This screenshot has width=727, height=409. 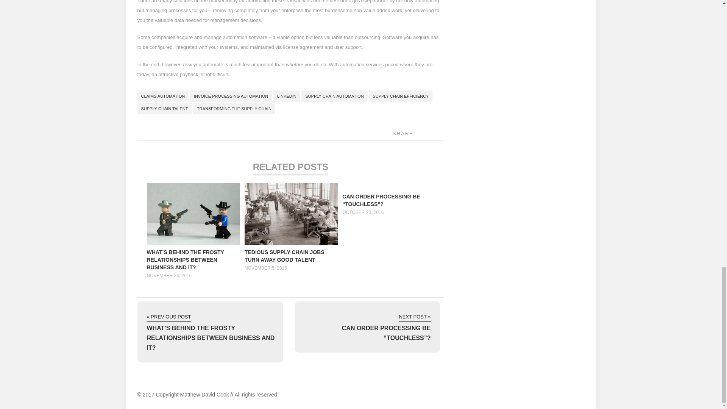 What do you see at coordinates (169, 276) in the screenshot?
I see `NOVEMBER 24, 2016` at bounding box center [169, 276].